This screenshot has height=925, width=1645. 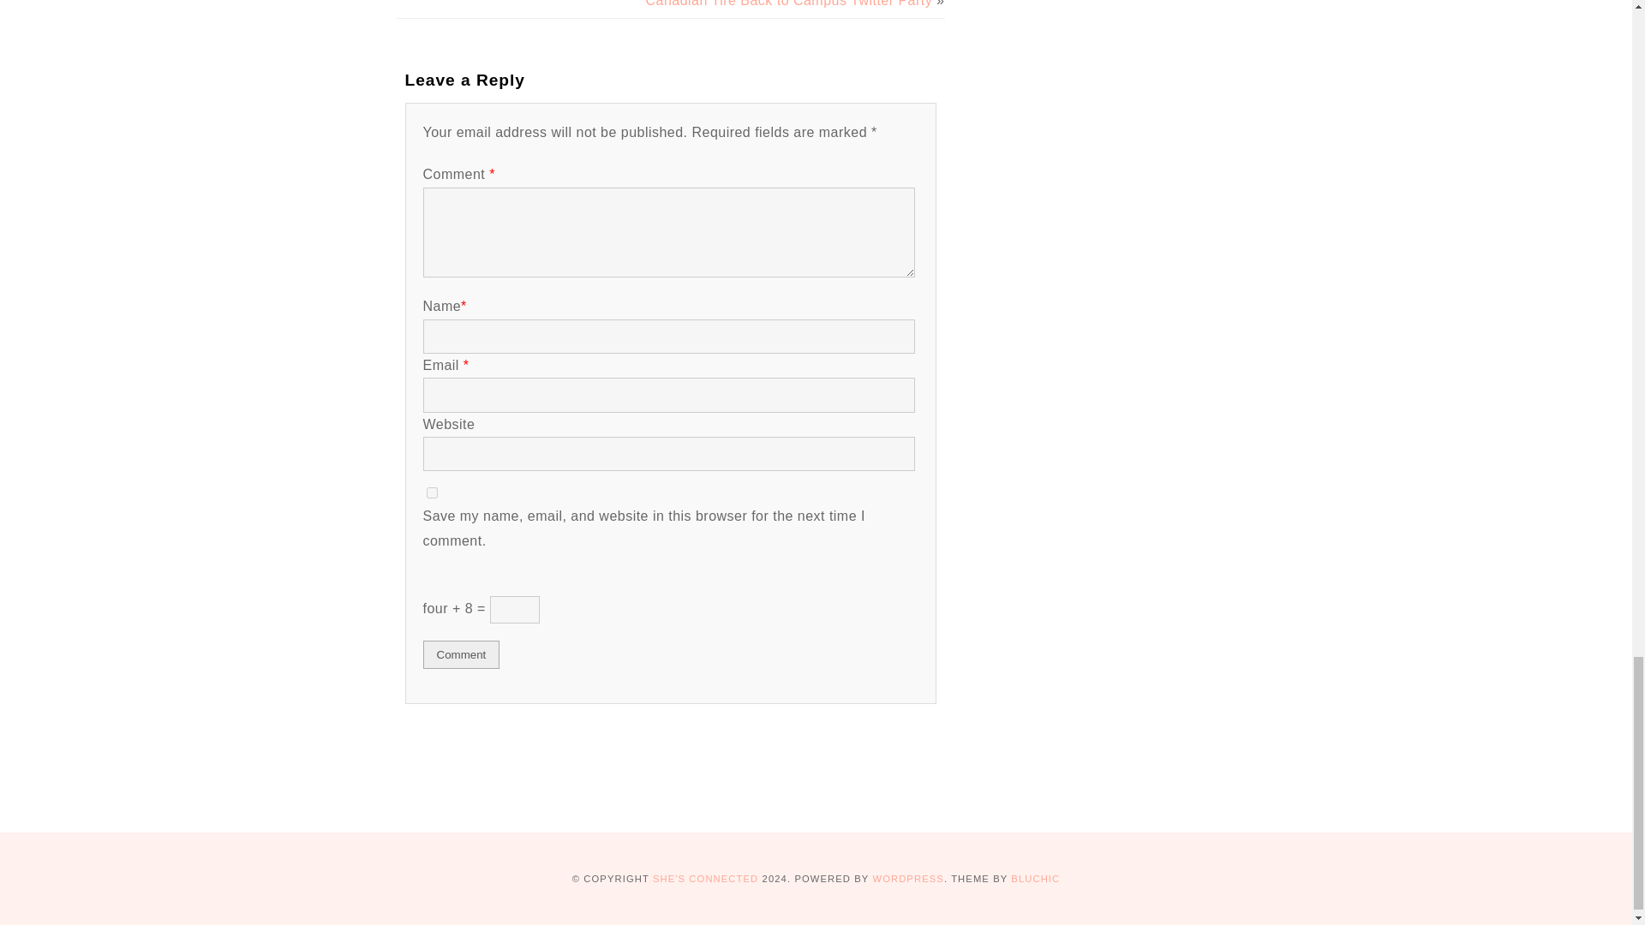 I want to click on SHE'S CONNECTED, so click(x=706, y=879).